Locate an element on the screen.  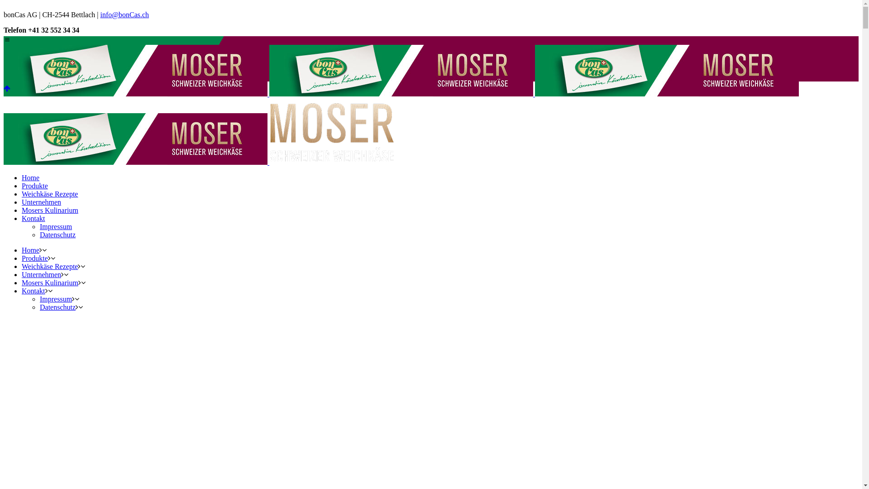
Impressum is located at coordinates (56, 299).